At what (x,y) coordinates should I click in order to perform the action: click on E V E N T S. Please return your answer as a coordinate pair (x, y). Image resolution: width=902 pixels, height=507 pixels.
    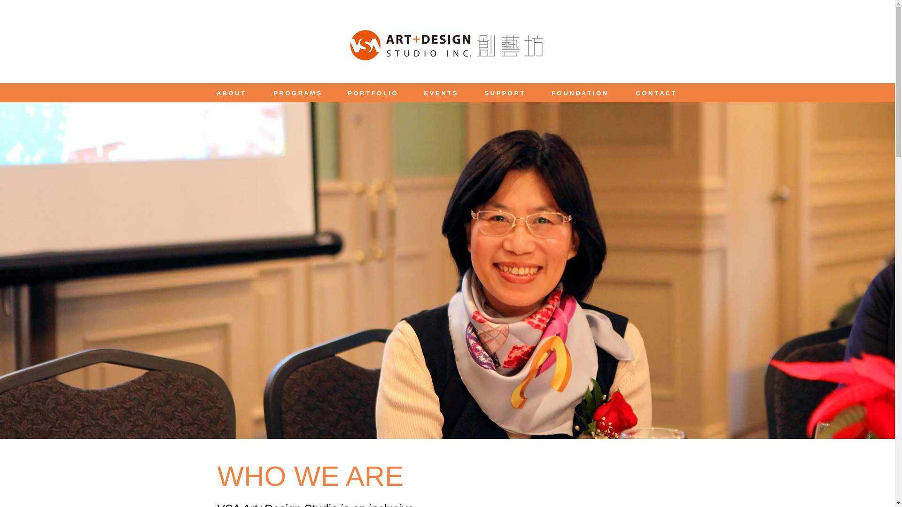
    Looking at the image, I should click on (440, 93).